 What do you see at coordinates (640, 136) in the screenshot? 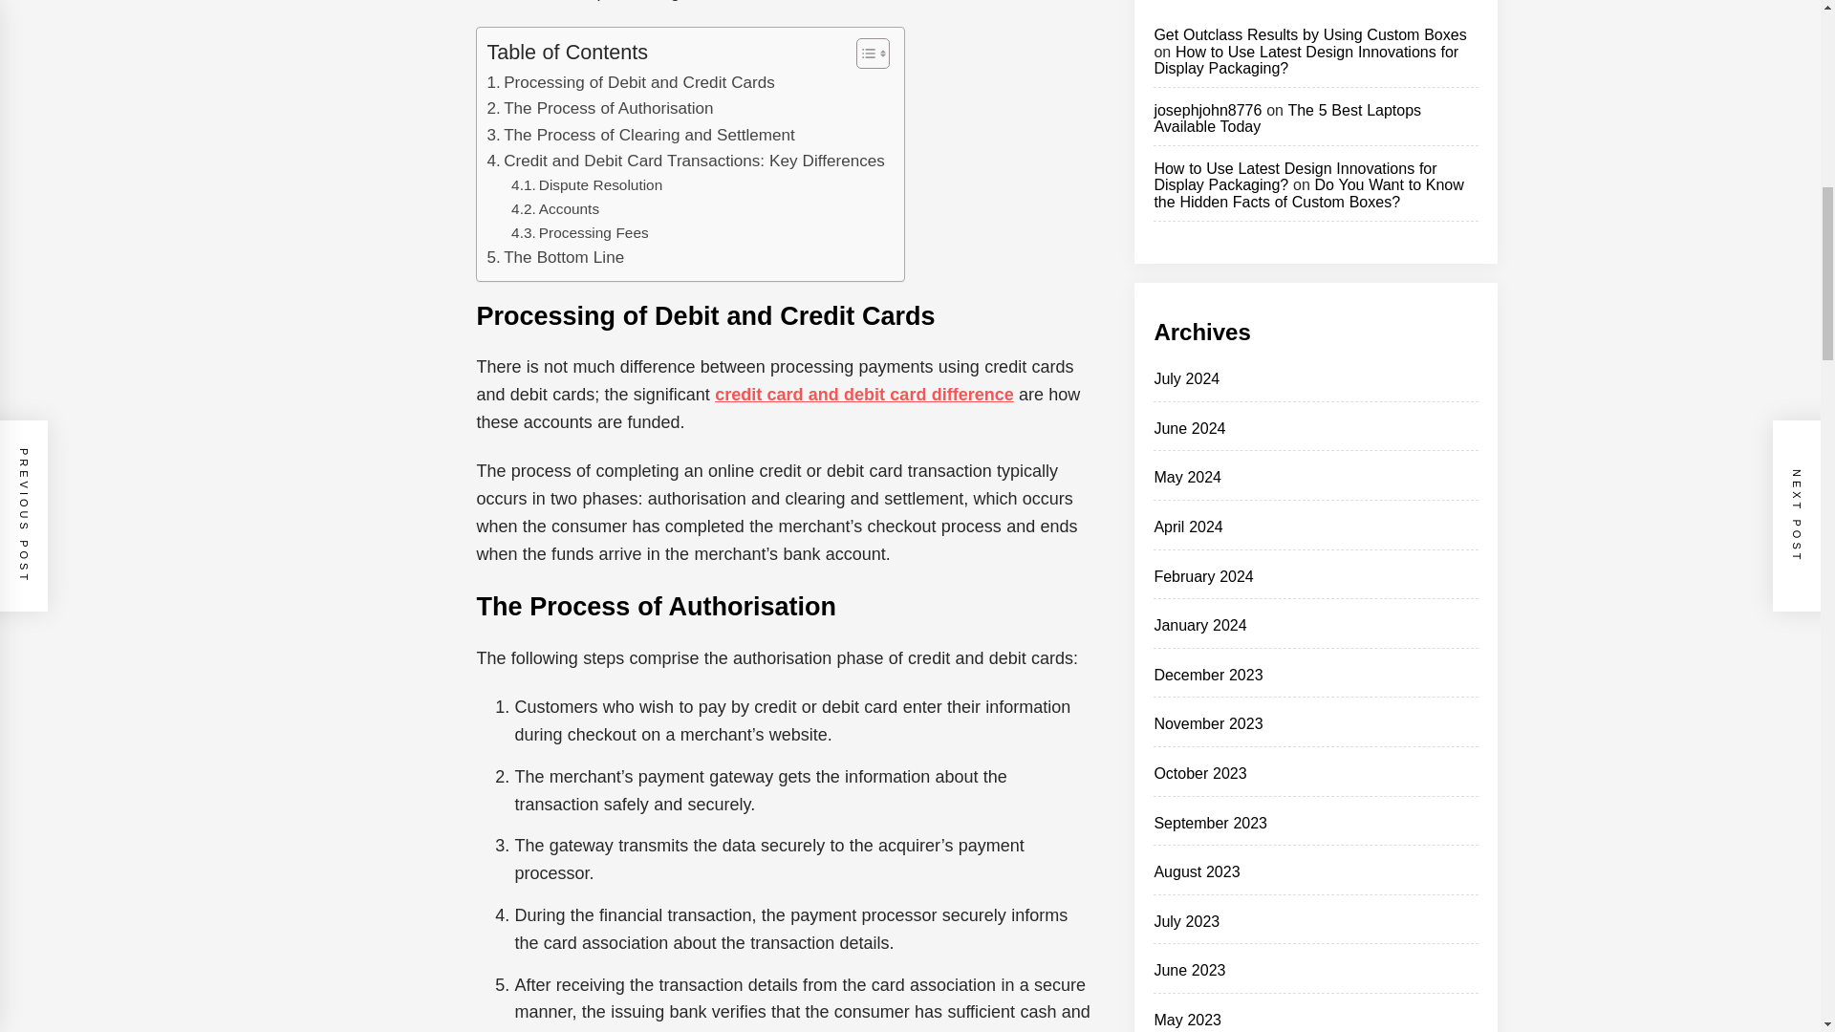
I see `The Process of Clearing and Settlement` at bounding box center [640, 136].